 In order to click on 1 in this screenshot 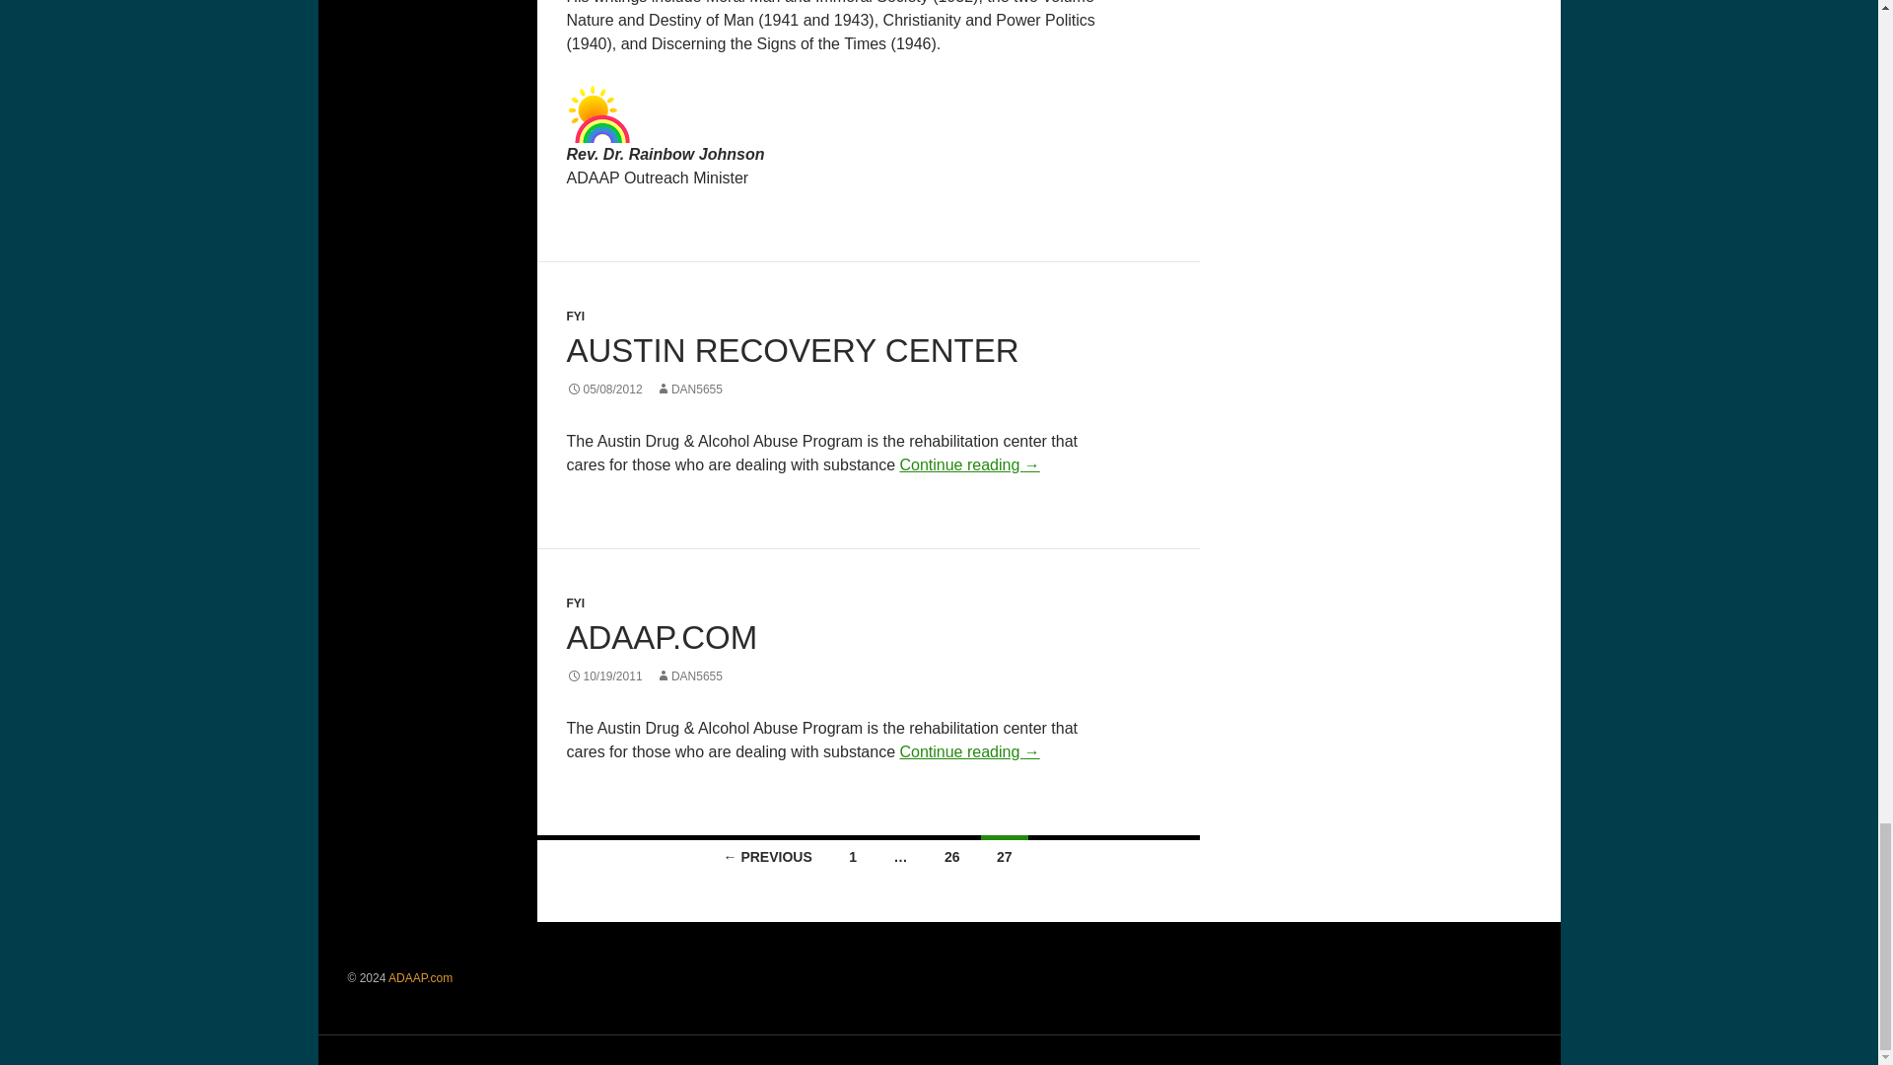, I will do `click(852, 854)`.